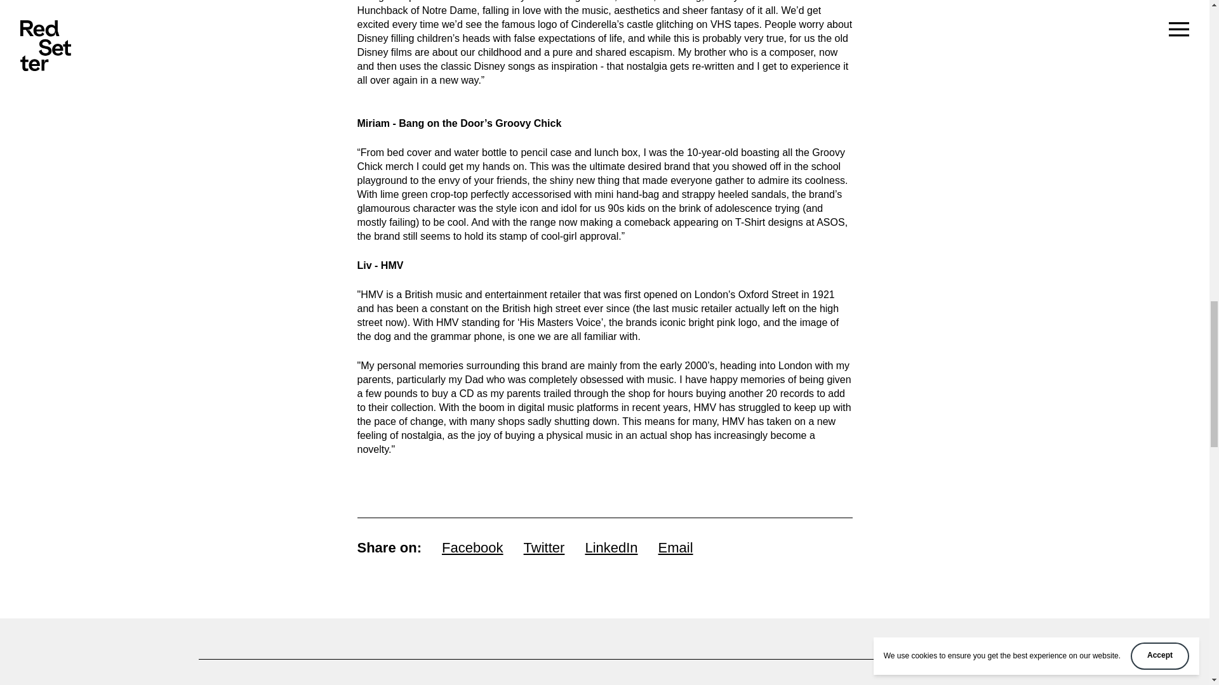  Describe the element at coordinates (611, 547) in the screenshot. I see `LinkedIn` at that location.